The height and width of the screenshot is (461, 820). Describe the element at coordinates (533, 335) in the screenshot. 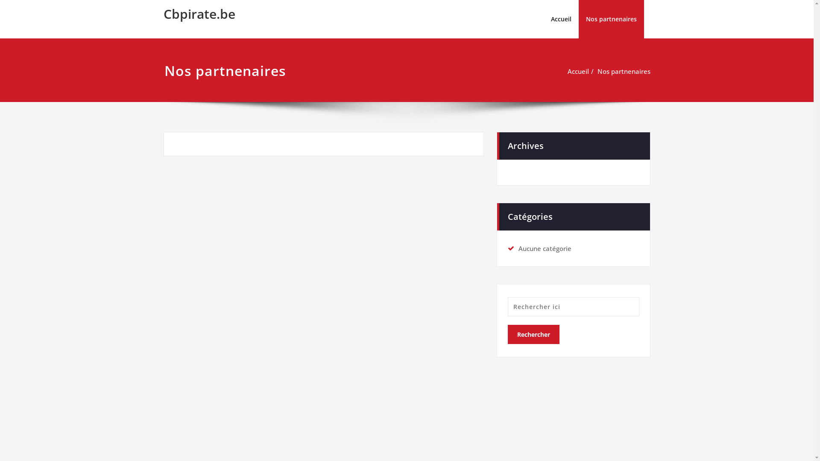

I see `Rechercher` at that location.